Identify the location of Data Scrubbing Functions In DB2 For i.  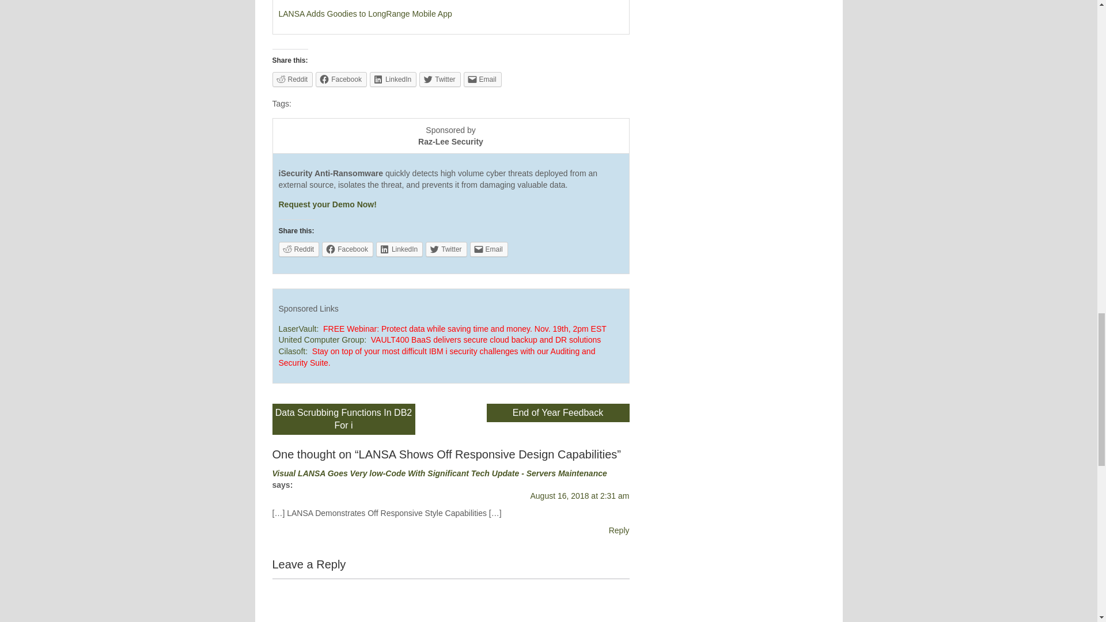
(343, 419).